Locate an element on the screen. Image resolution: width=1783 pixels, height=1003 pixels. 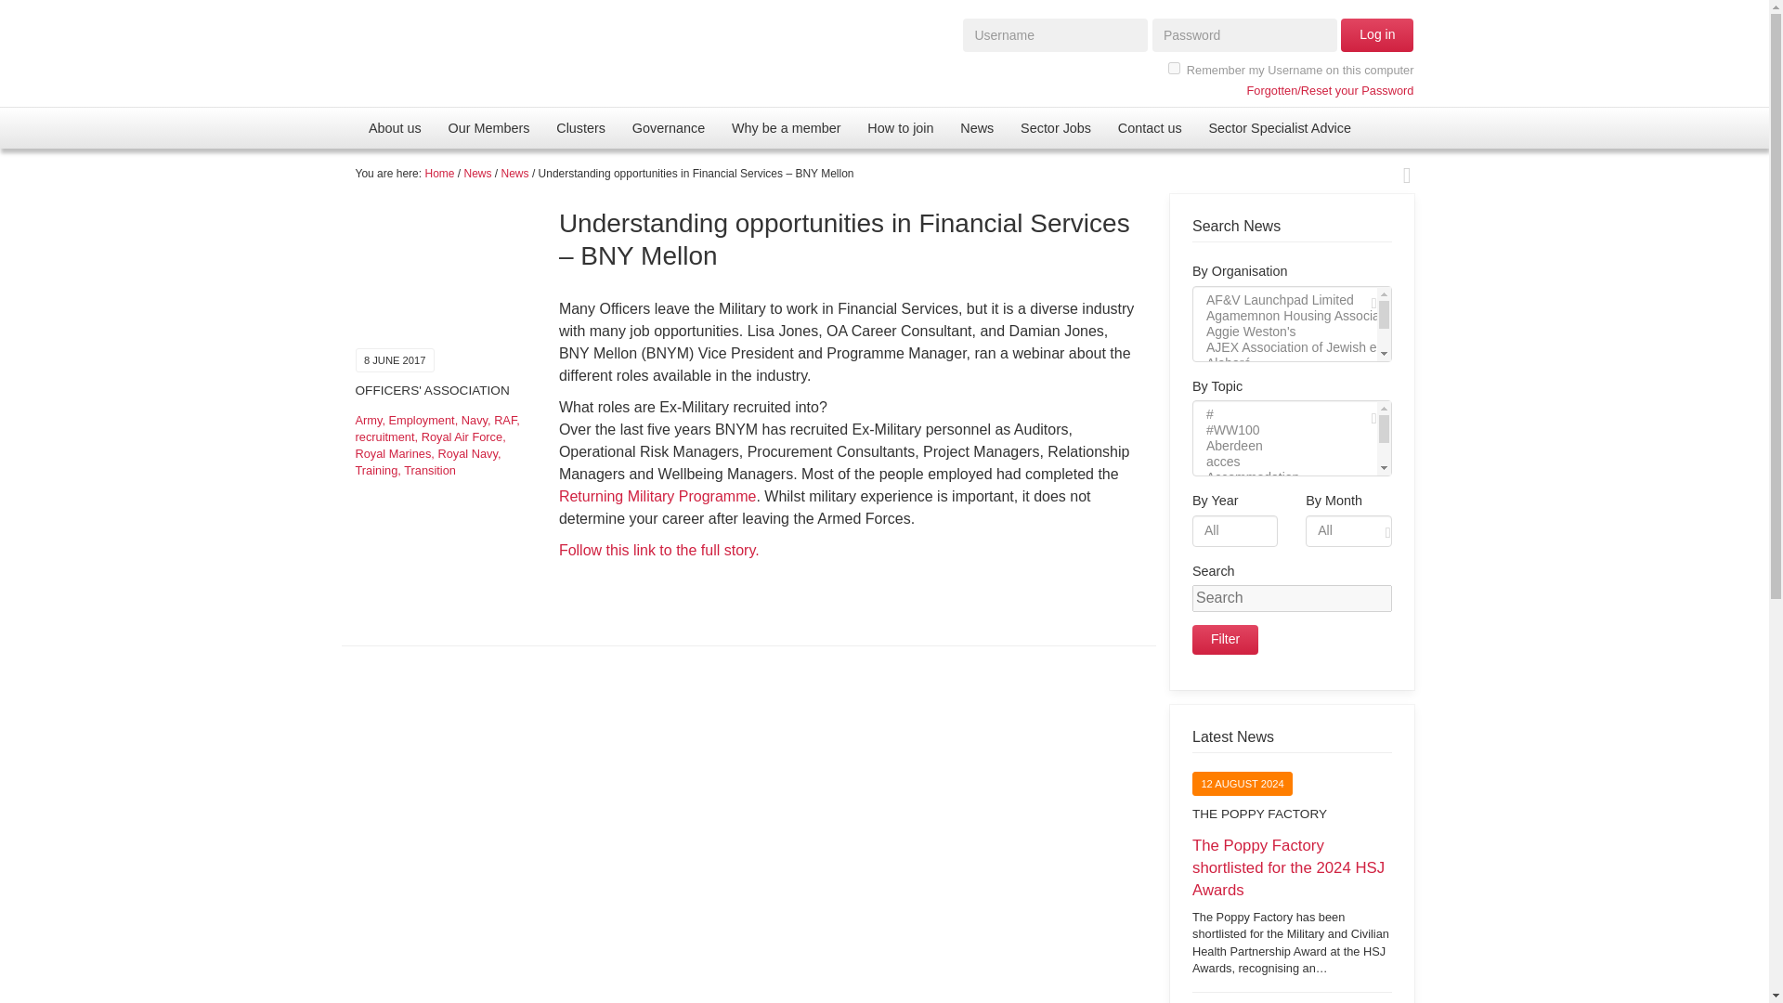
Why be a member is located at coordinates (786, 127).